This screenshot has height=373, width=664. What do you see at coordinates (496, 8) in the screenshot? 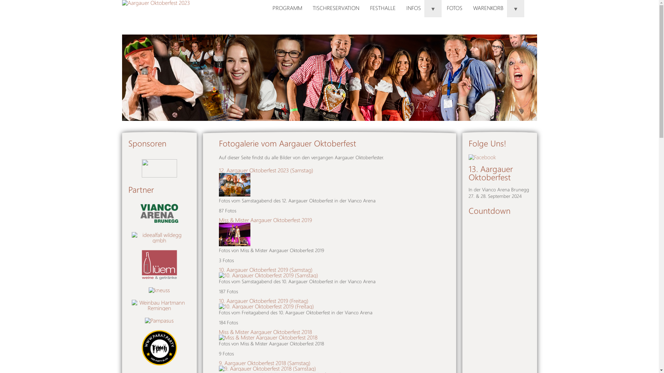
I see `WARENKORB` at bounding box center [496, 8].